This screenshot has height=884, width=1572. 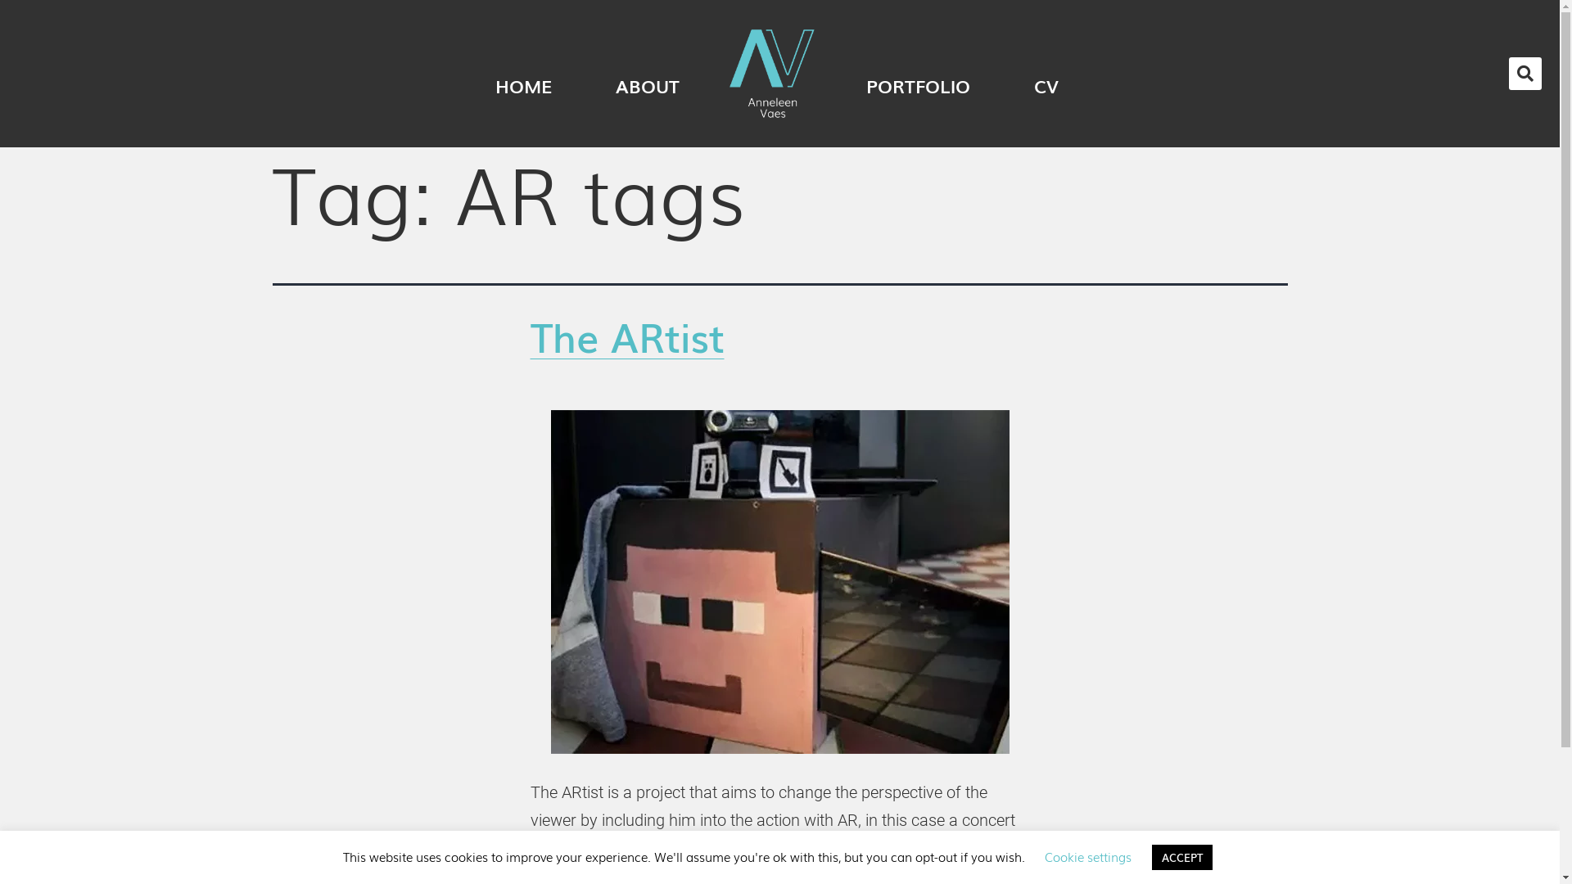 What do you see at coordinates (1088, 856) in the screenshot?
I see `Cookie settings` at bounding box center [1088, 856].